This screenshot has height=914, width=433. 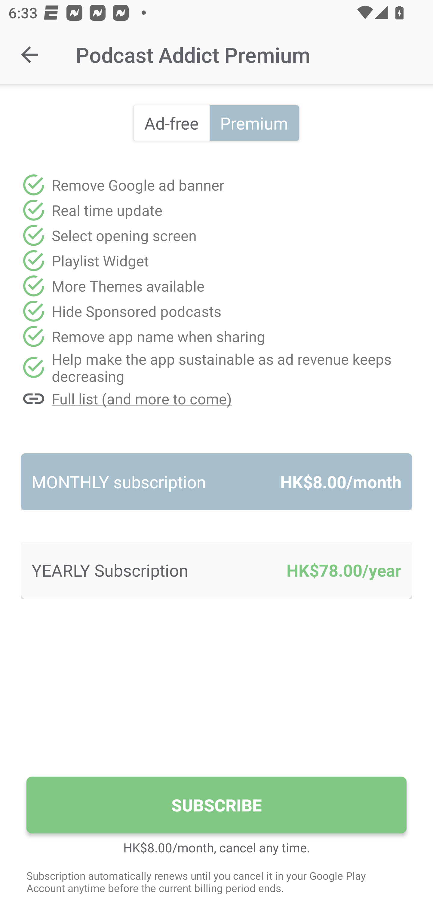 I want to click on Full list (and more to come), so click(x=216, y=398).